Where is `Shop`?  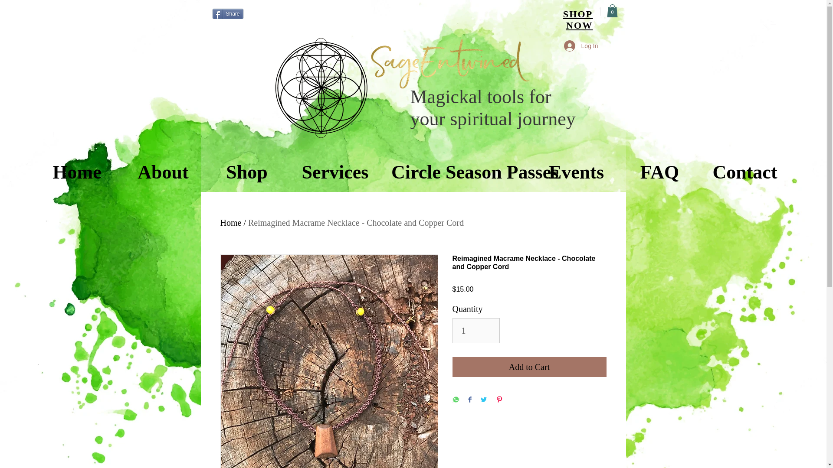 Shop is located at coordinates (246, 168).